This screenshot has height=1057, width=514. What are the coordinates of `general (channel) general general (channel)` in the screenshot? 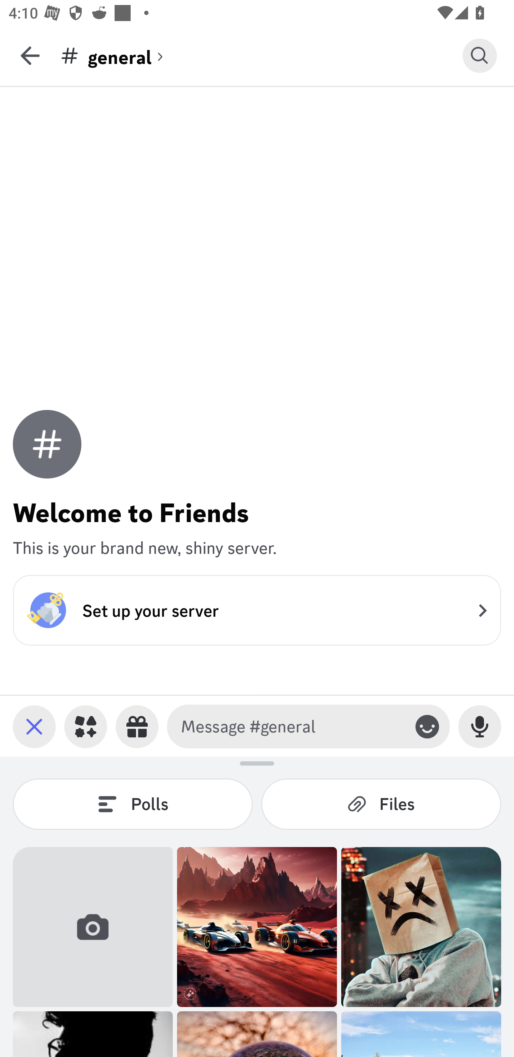 It's located at (261, 55).